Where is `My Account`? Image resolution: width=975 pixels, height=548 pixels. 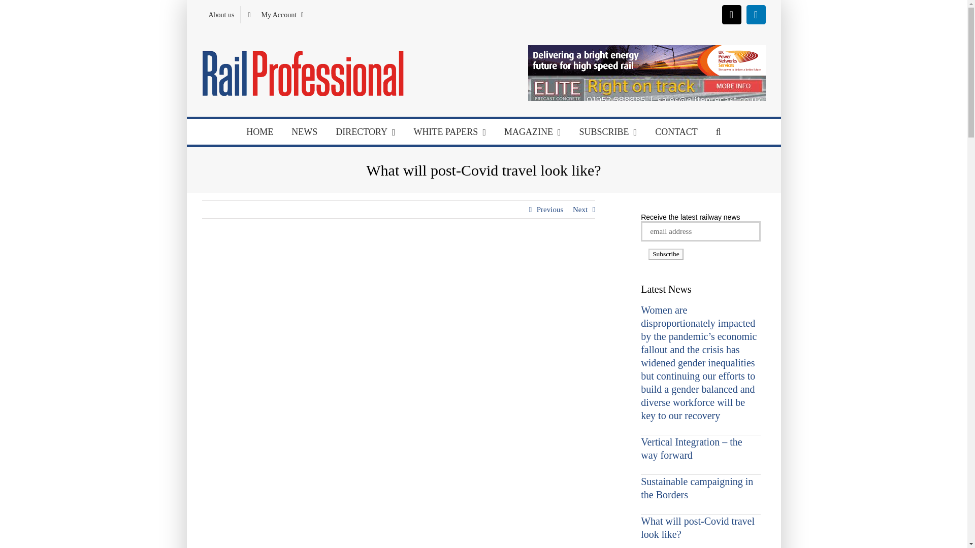 My Account is located at coordinates (275, 14).